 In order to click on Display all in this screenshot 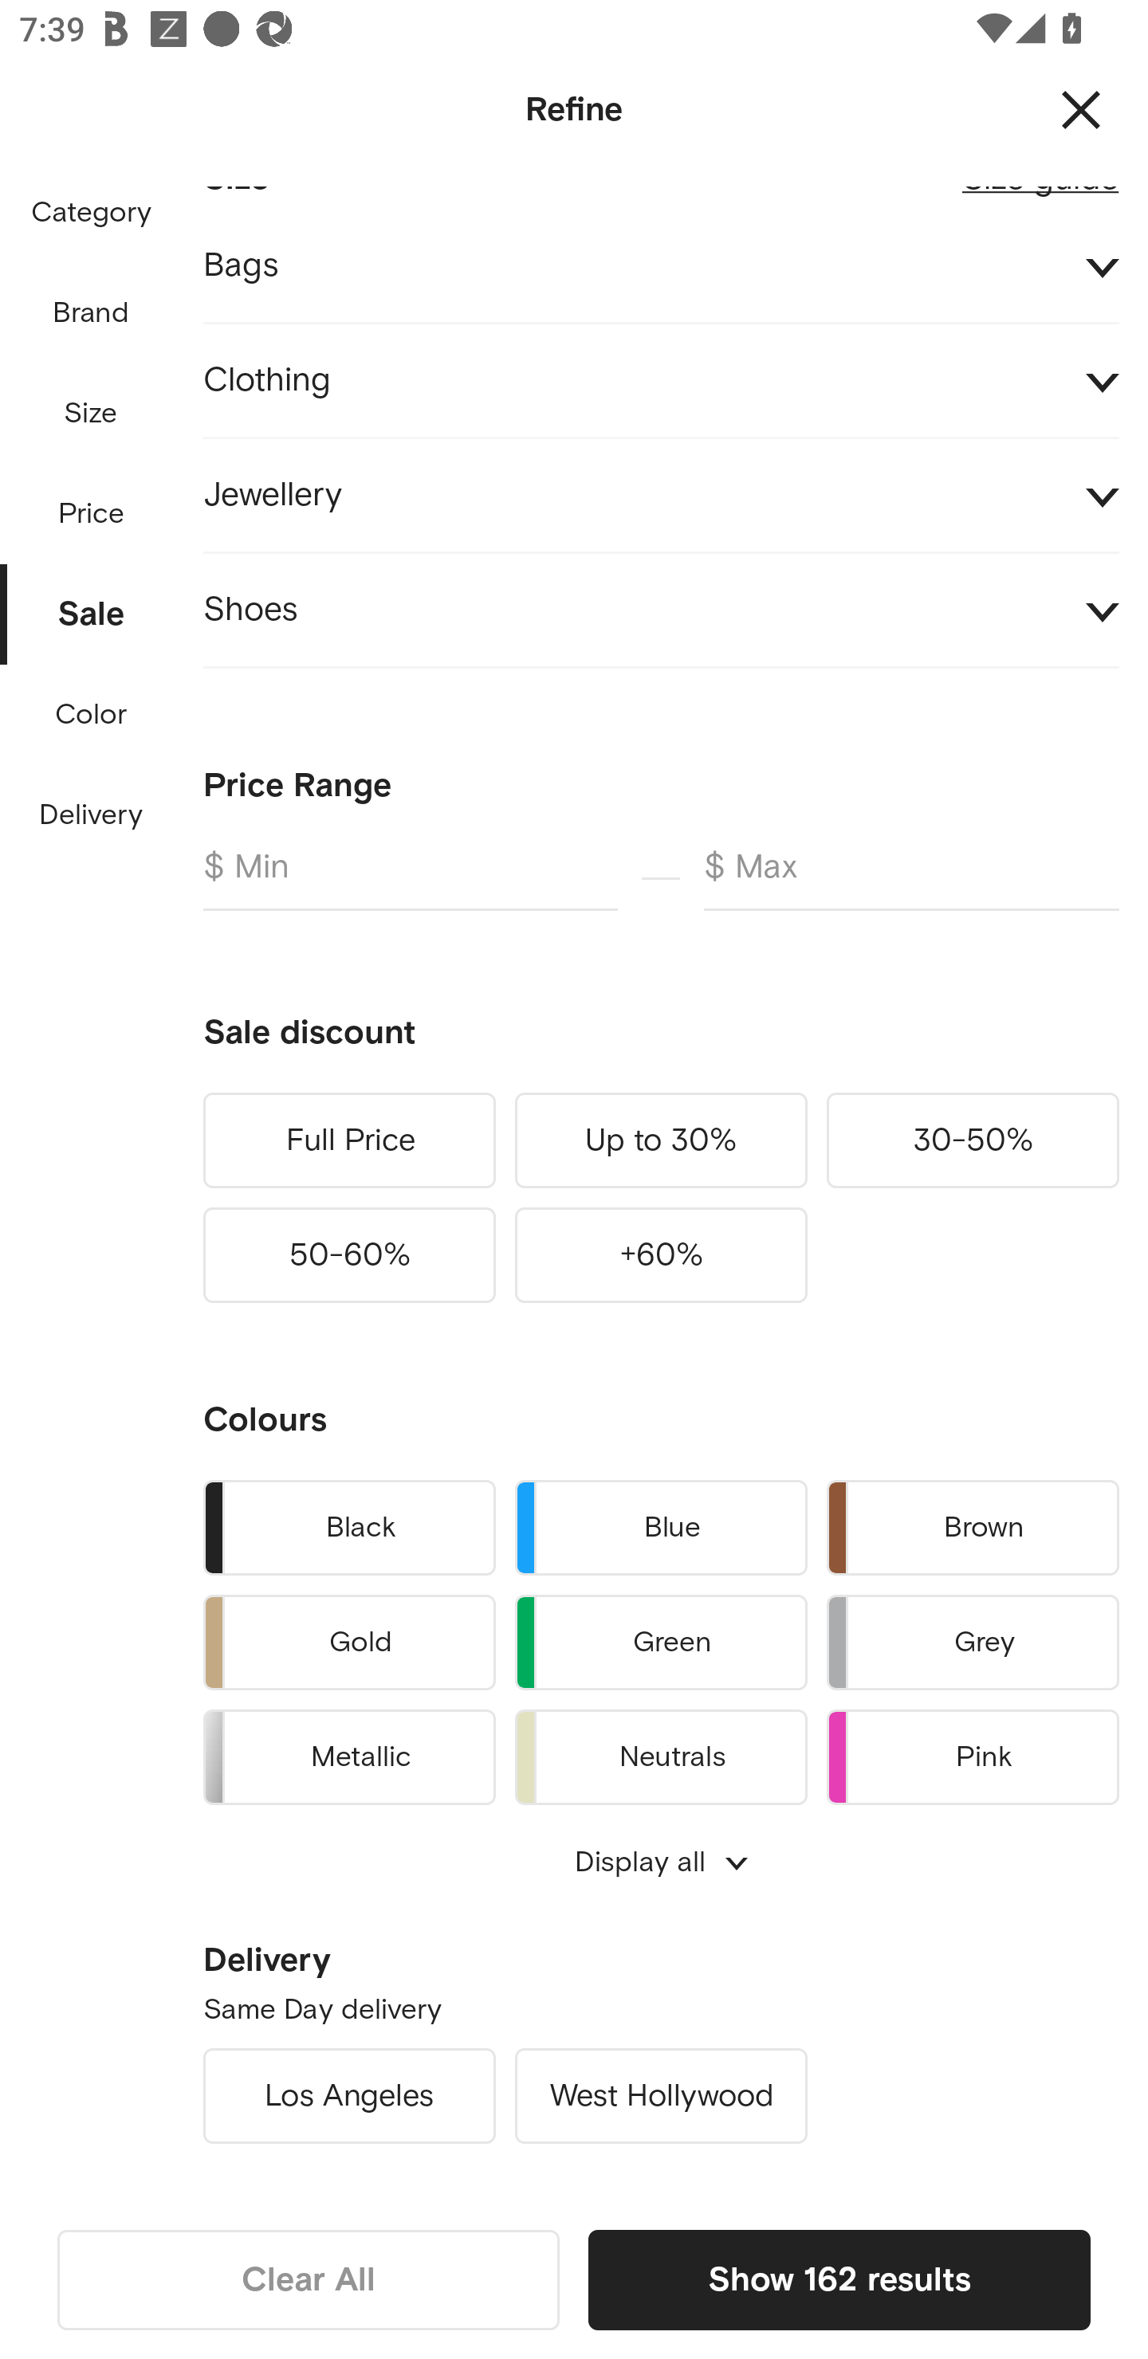, I will do `click(661, 1862)`.